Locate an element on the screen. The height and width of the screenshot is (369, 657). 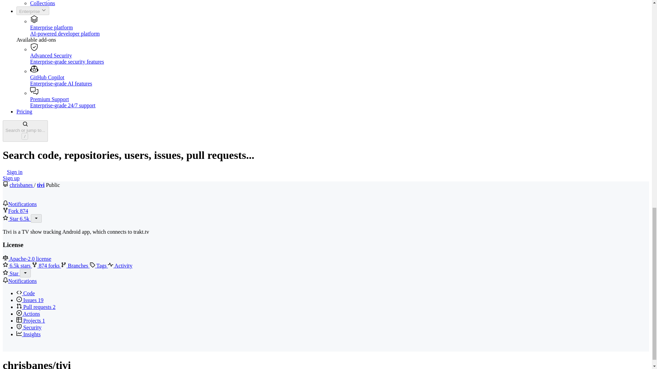
874 is located at coordinates (24, 211).